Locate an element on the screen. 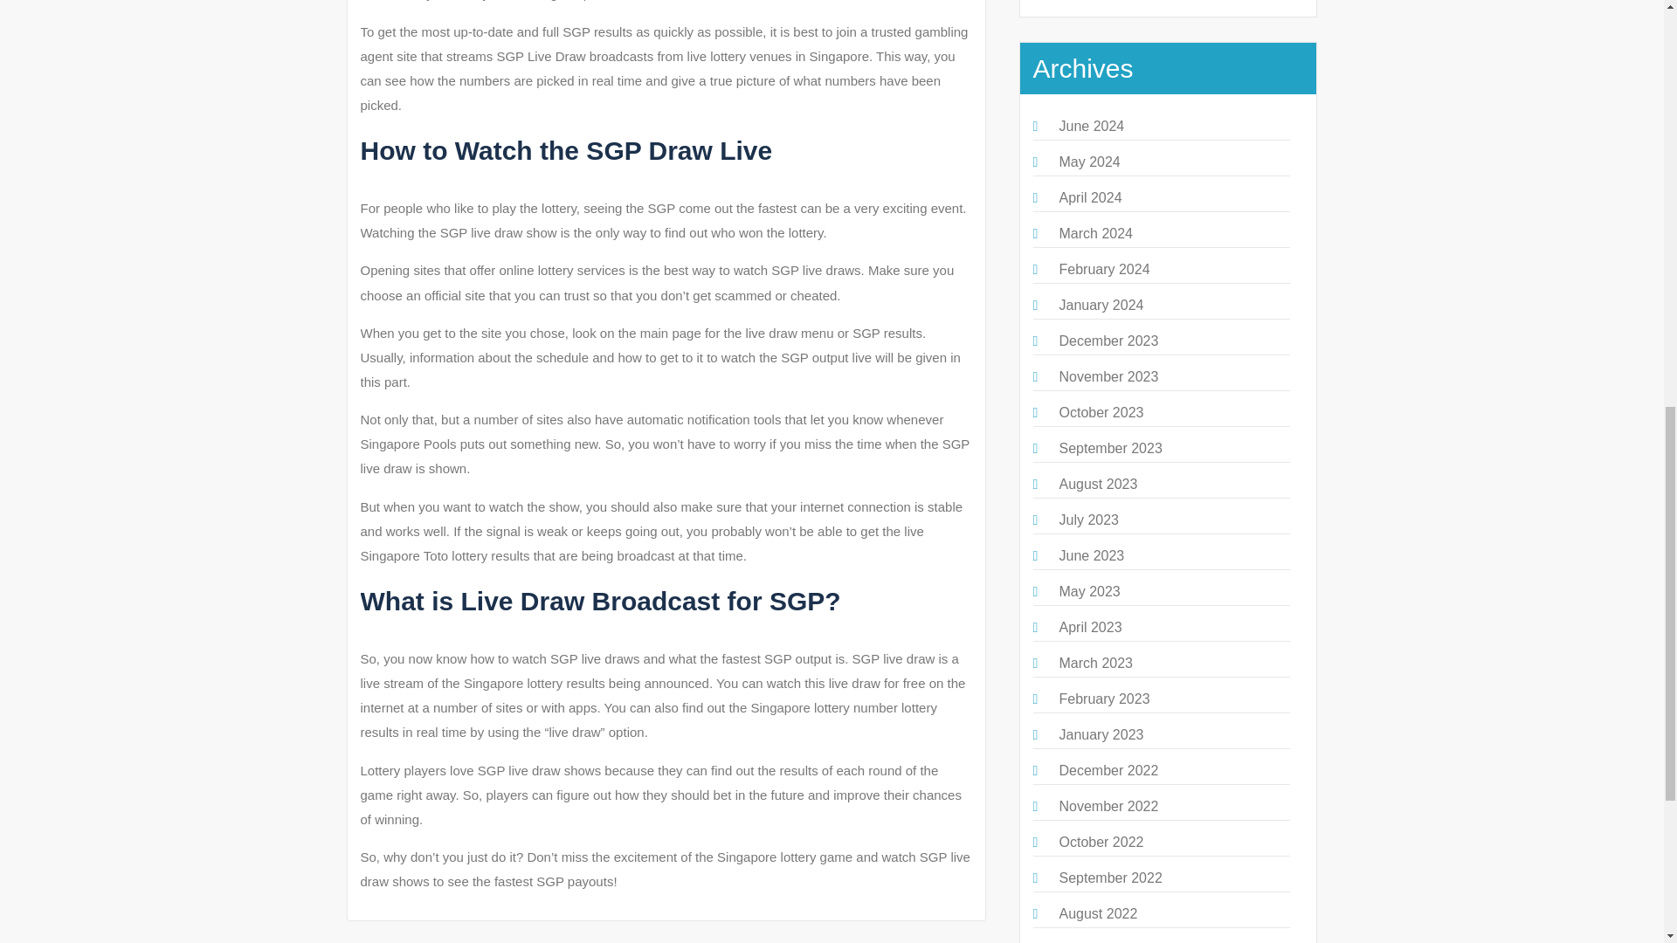  November 2023 is located at coordinates (1108, 376).